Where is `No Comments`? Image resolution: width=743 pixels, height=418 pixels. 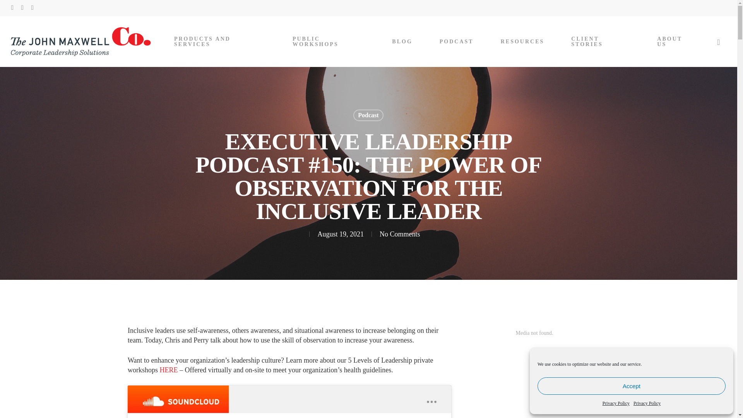 No Comments is located at coordinates (400, 234).